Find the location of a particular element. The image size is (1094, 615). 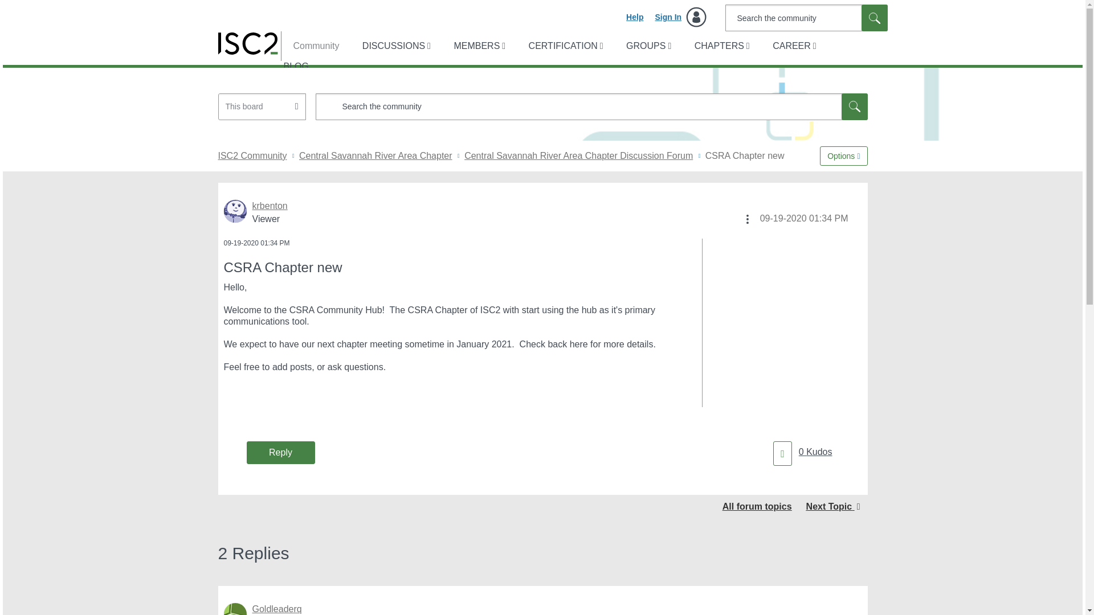

Search is located at coordinates (854, 106).